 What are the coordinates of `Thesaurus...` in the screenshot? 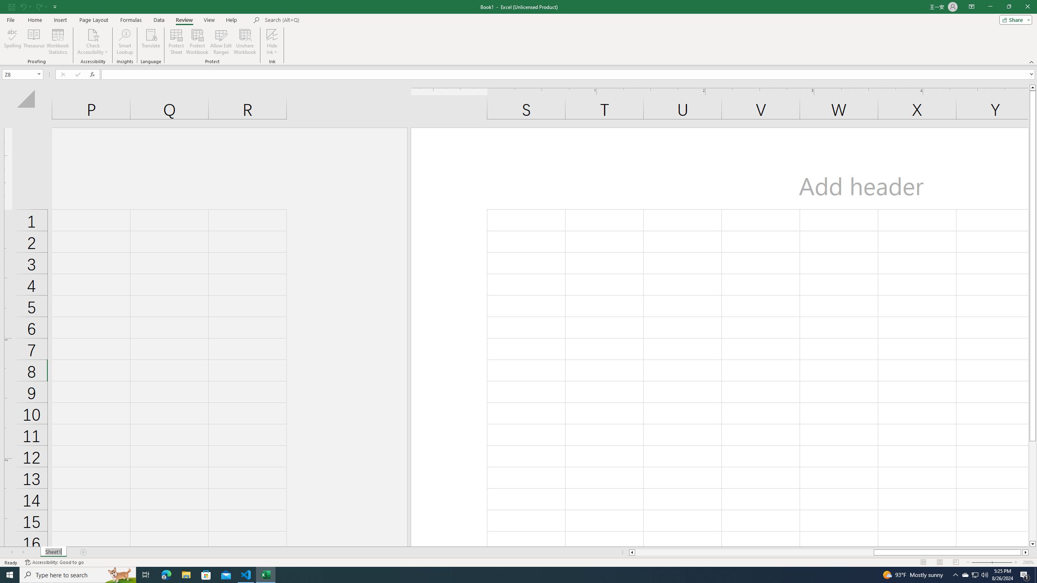 It's located at (33, 42).